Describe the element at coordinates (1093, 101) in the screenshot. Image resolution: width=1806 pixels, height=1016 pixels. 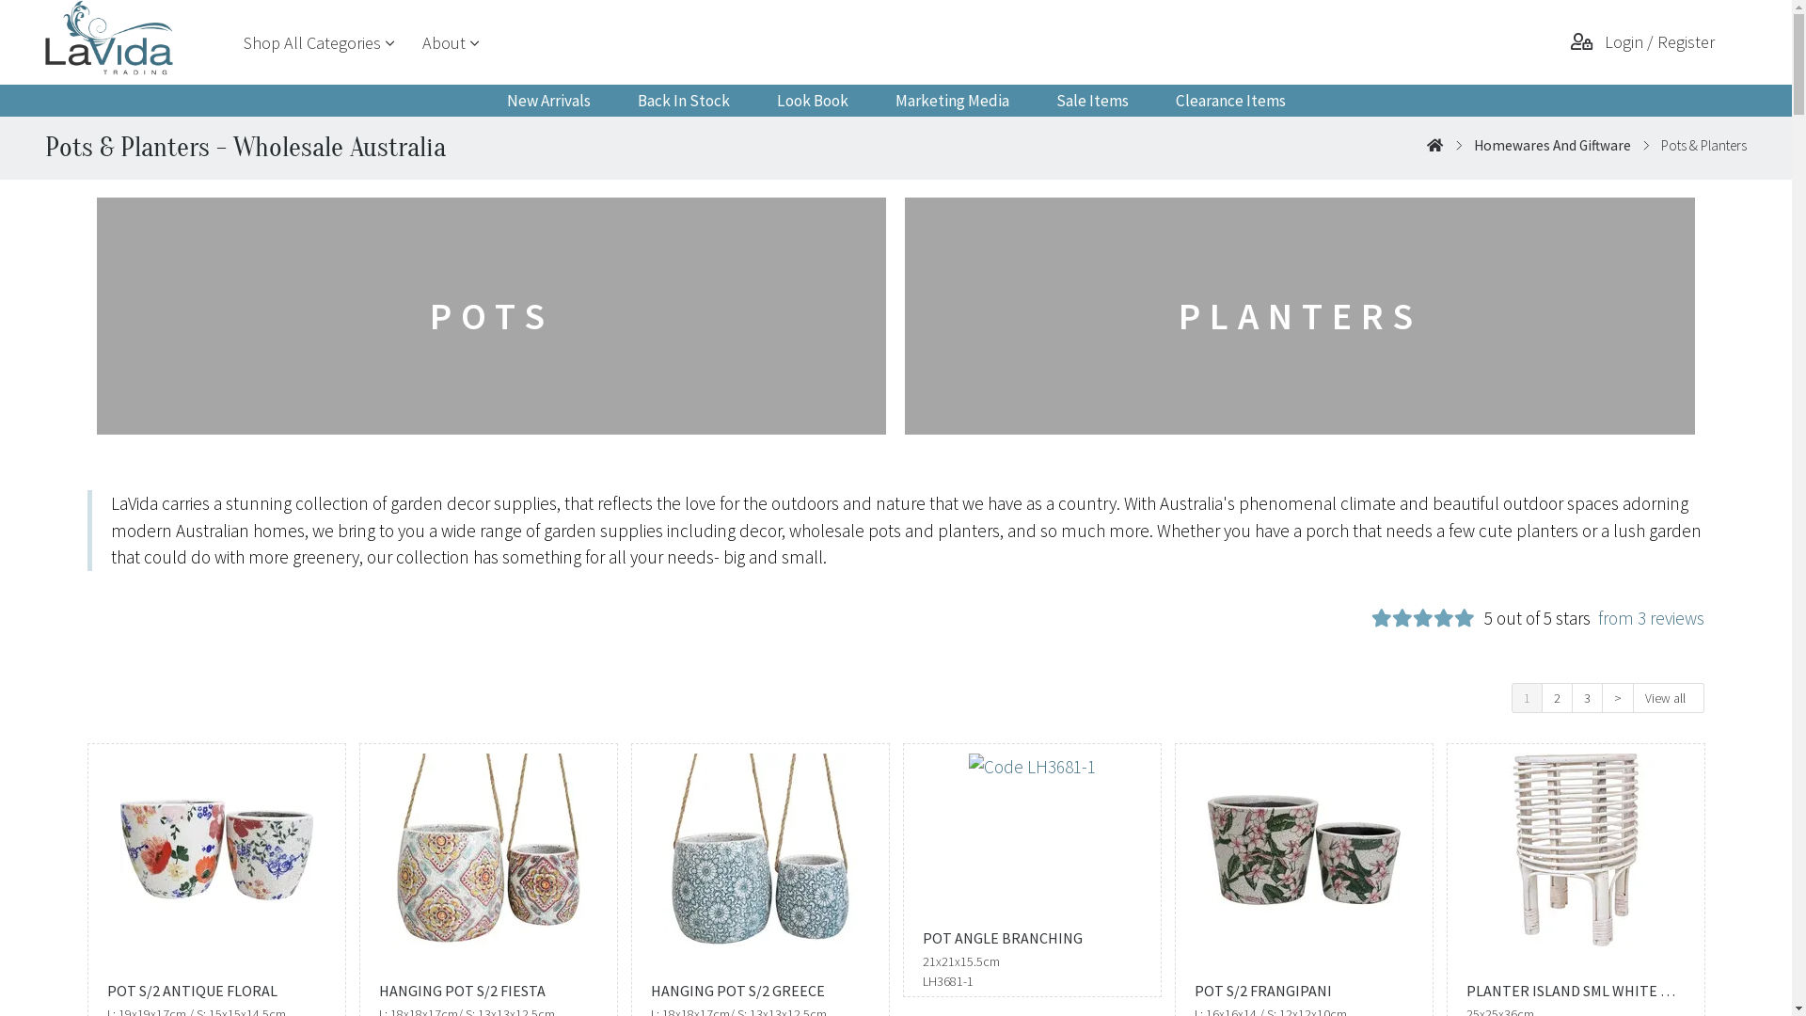
I see `Sale Items` at that location.